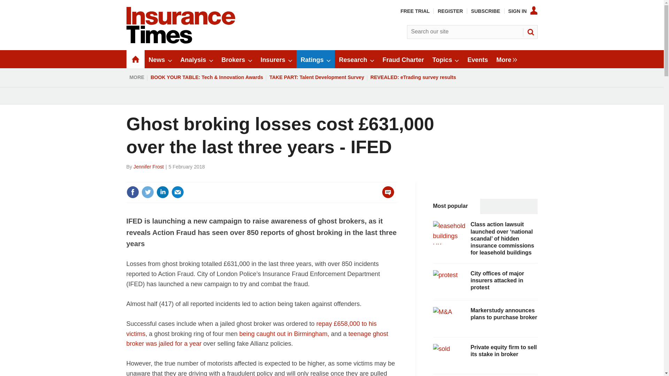 Image resolution: width=669 pixels, height=376 pixels. Describe the element at coordinates (415, 11) in the screenshot. I see `FREE TRIAL` at that location.